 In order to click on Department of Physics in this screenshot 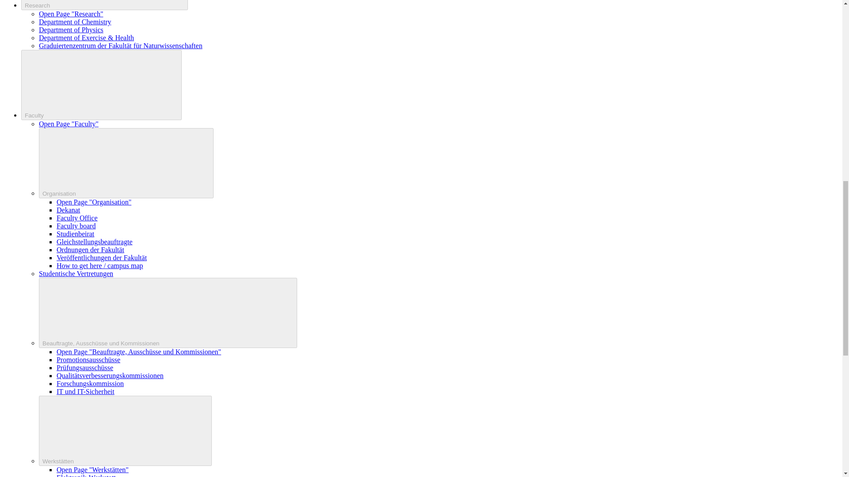, I will do `click(71, 30)`.